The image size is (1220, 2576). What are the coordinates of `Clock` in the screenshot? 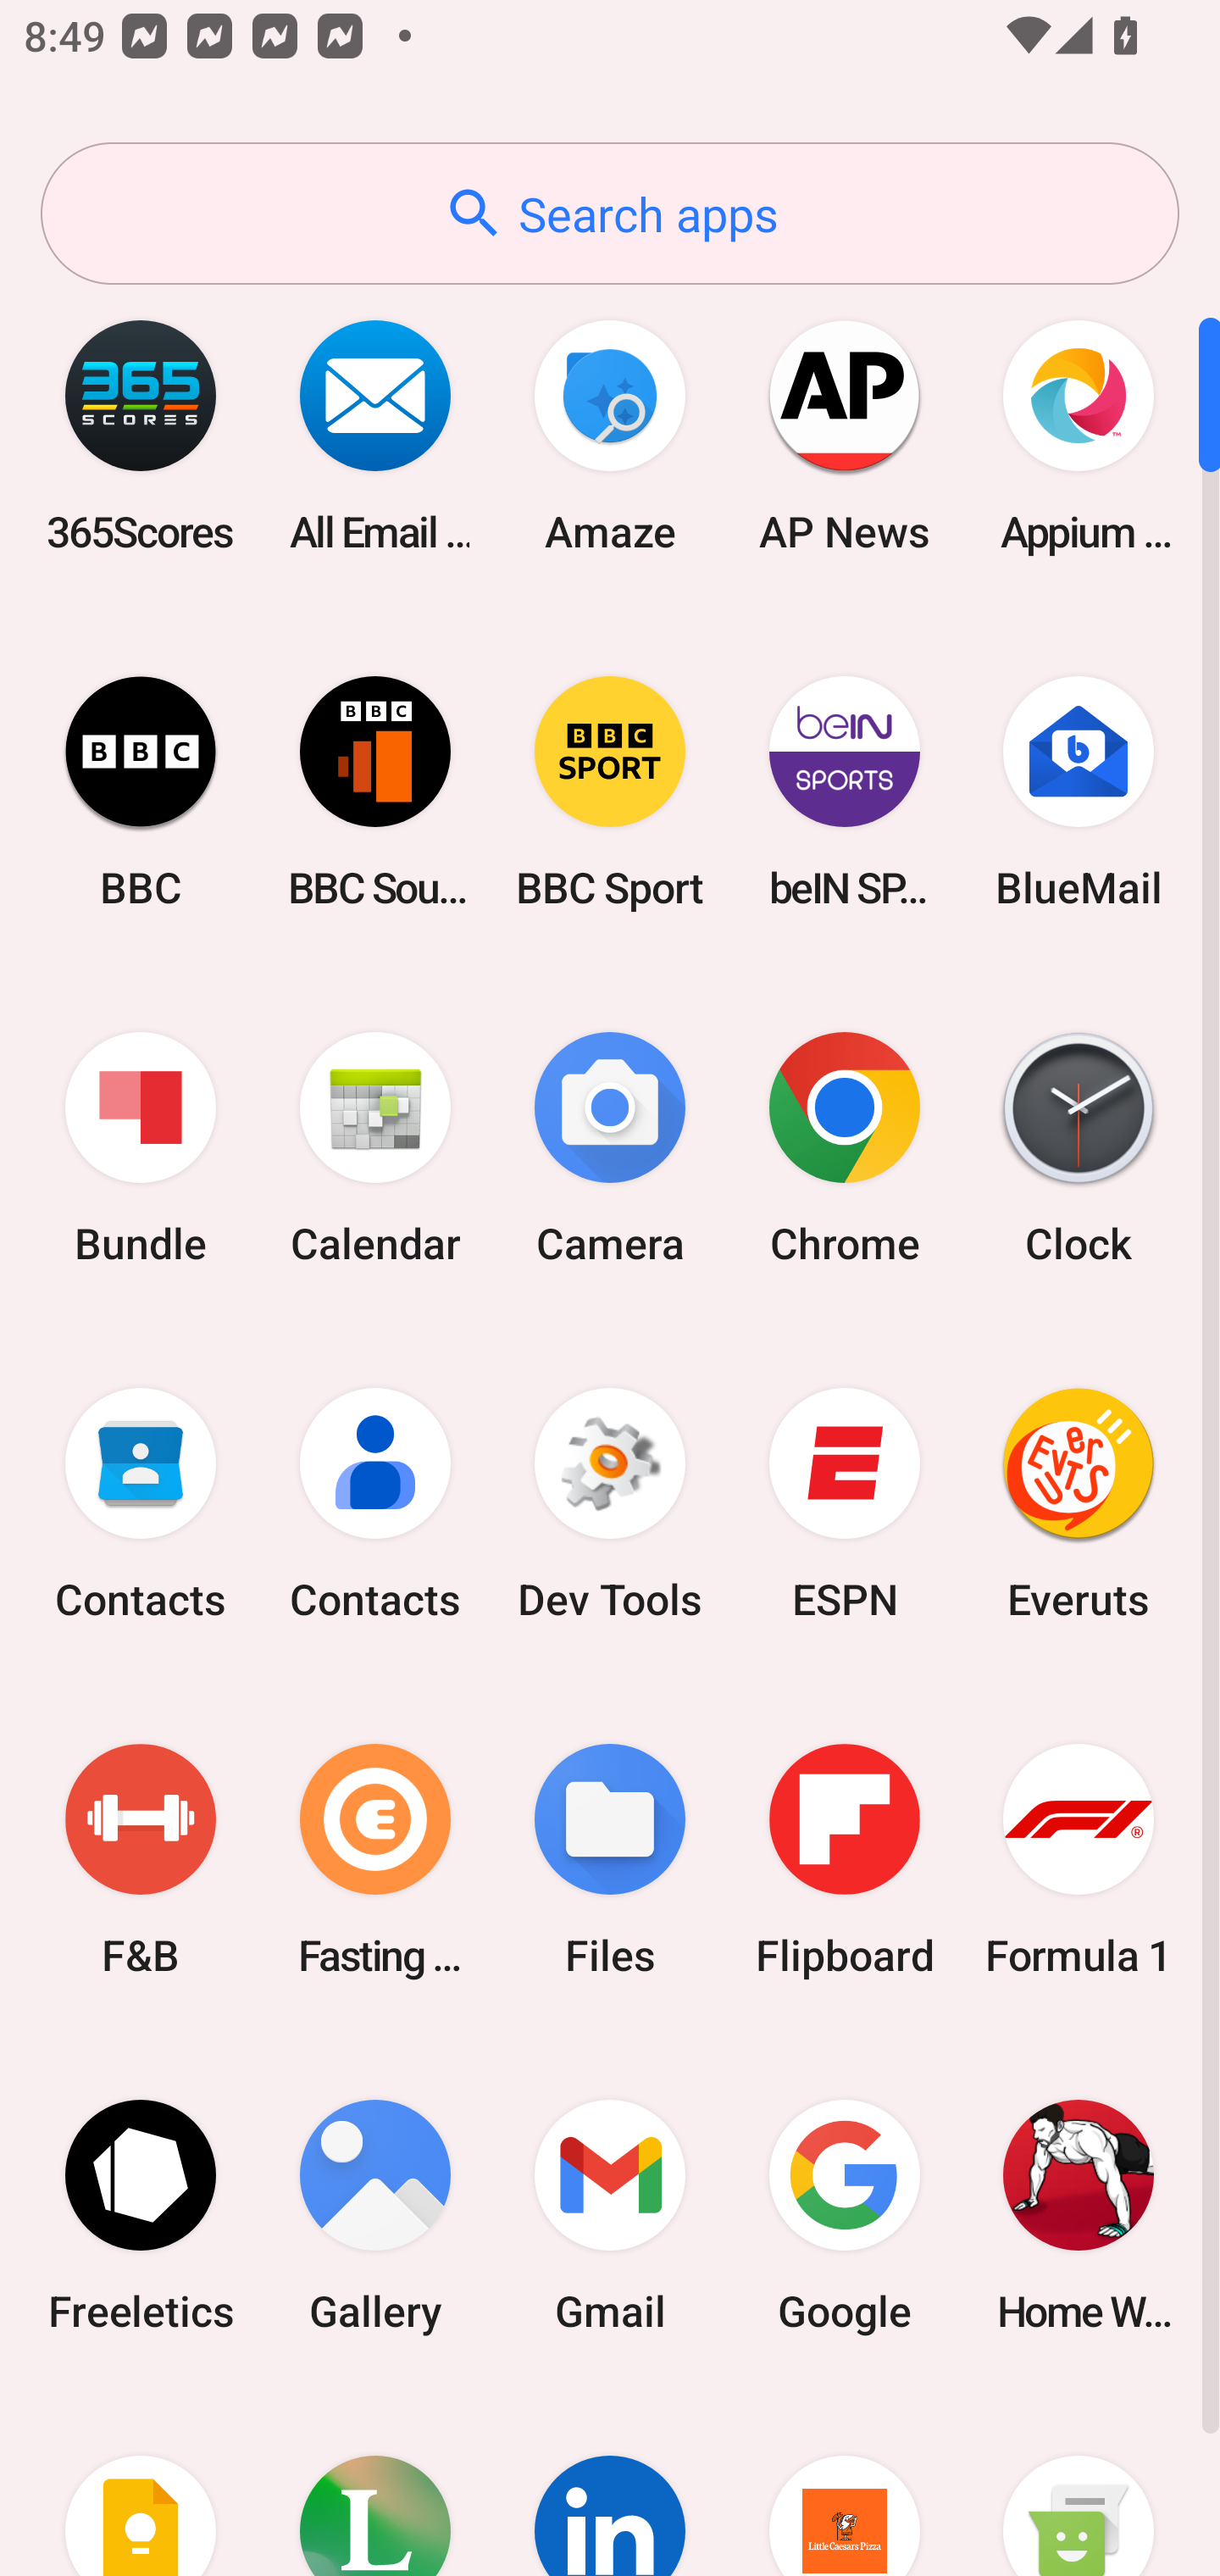 It's located at (1079, 1149).